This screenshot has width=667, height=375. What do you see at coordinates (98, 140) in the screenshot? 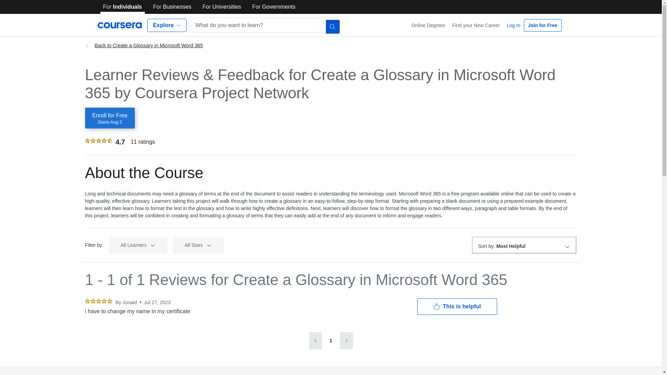
I see `Filled Star` at bounding box center [98, 140].